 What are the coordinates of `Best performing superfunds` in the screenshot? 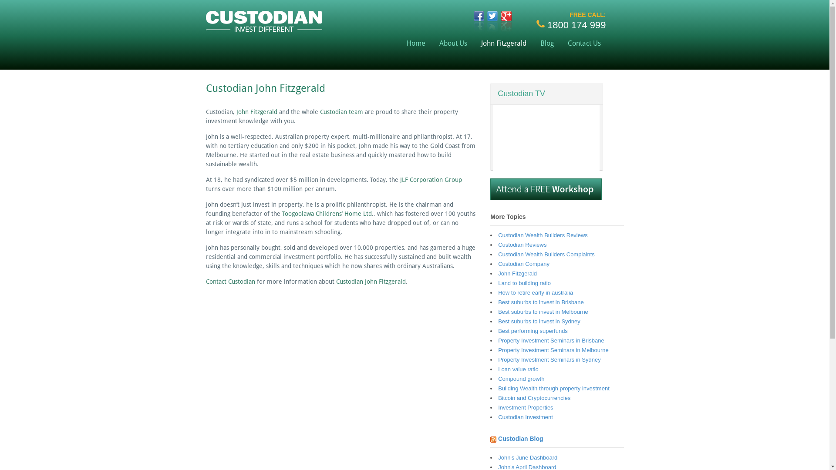 It's located at (533, 331).